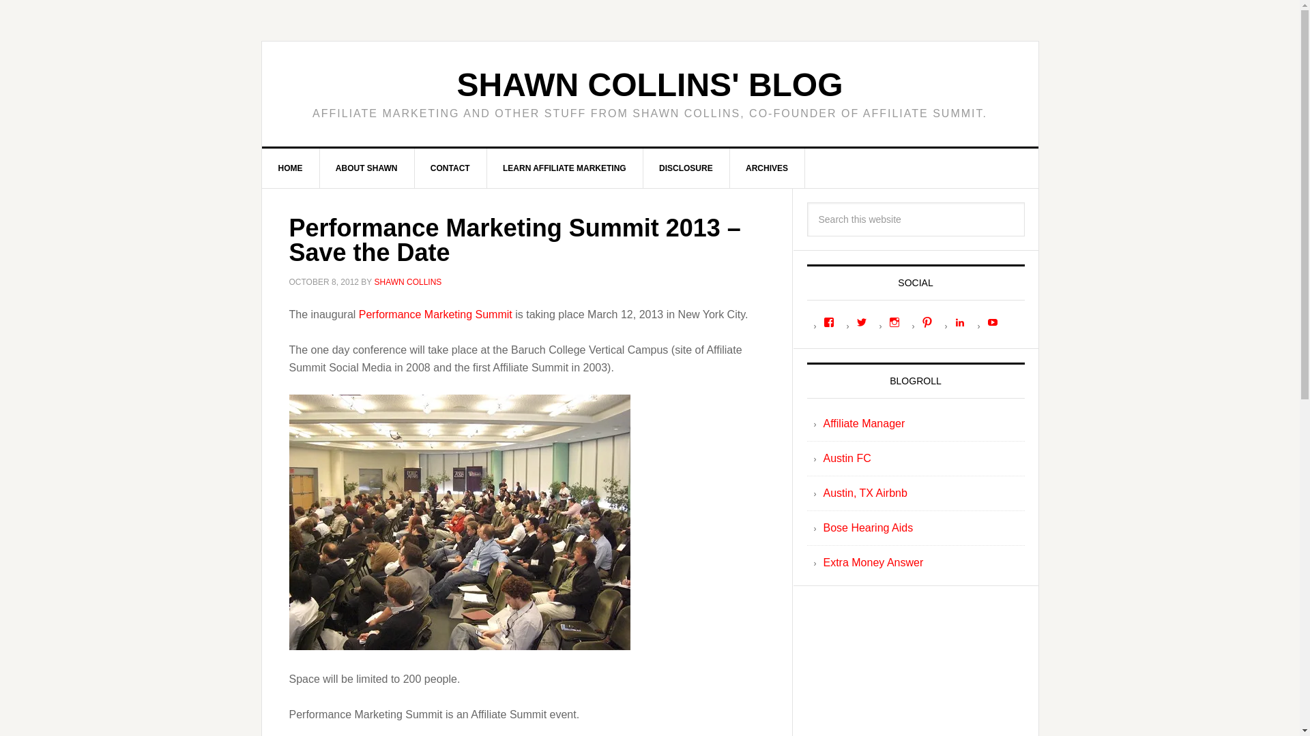 The image size is (1310, 736). I want to click on Performance Marketing Summit, so click(435, 313).